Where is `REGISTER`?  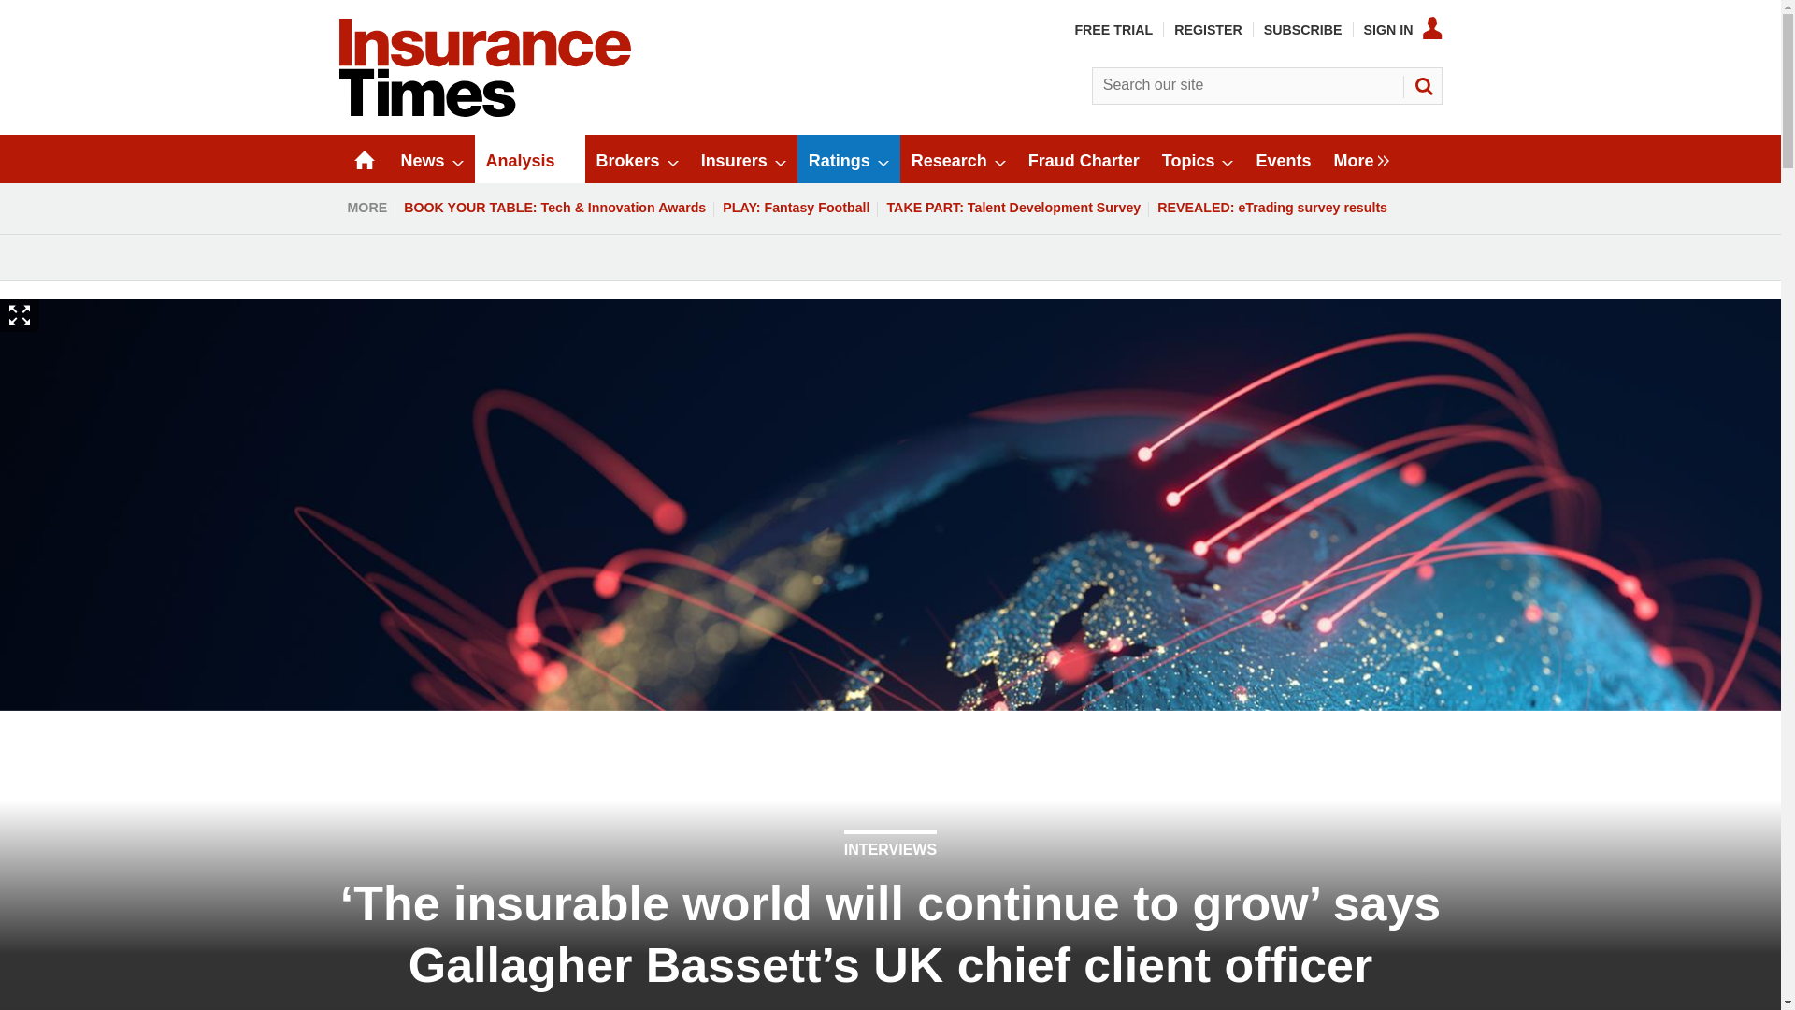
REGISTER is located at coordinates (1208, 29).